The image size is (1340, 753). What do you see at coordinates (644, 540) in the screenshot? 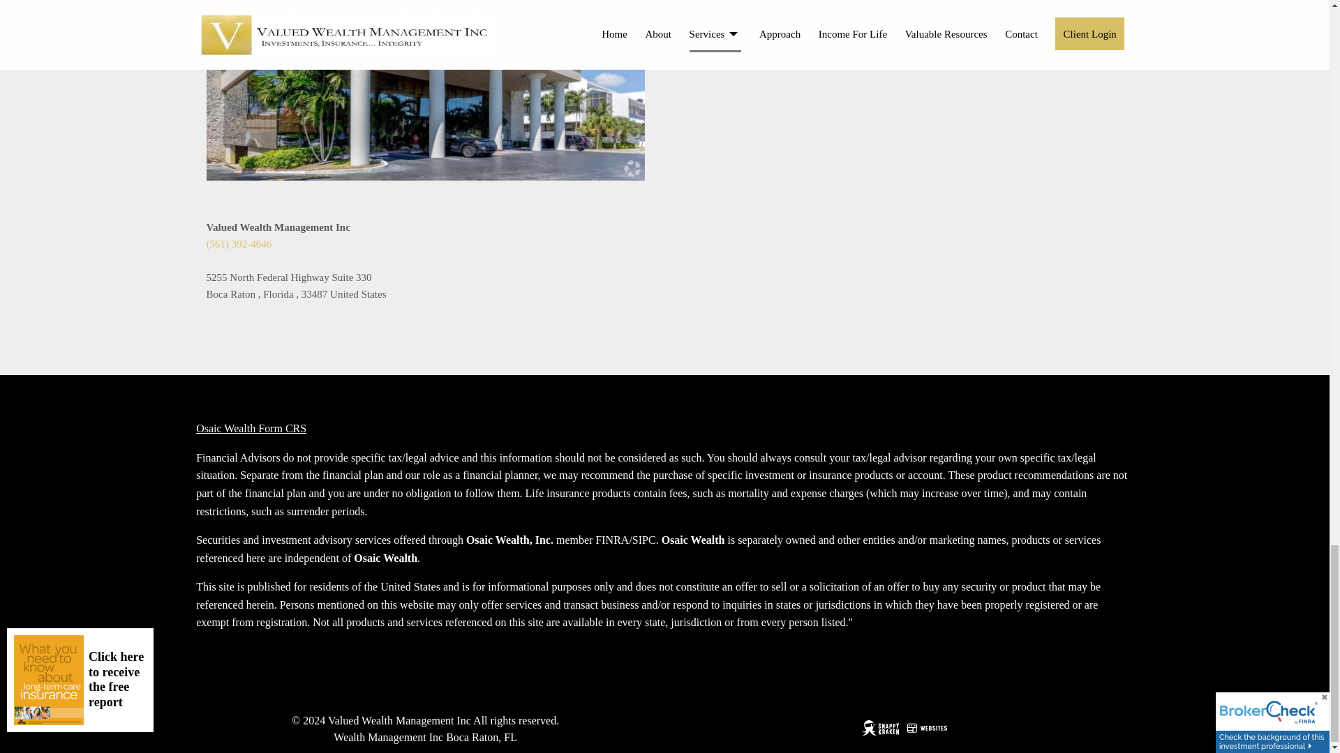
I see `SIPC` at bounding box center [644, 540].